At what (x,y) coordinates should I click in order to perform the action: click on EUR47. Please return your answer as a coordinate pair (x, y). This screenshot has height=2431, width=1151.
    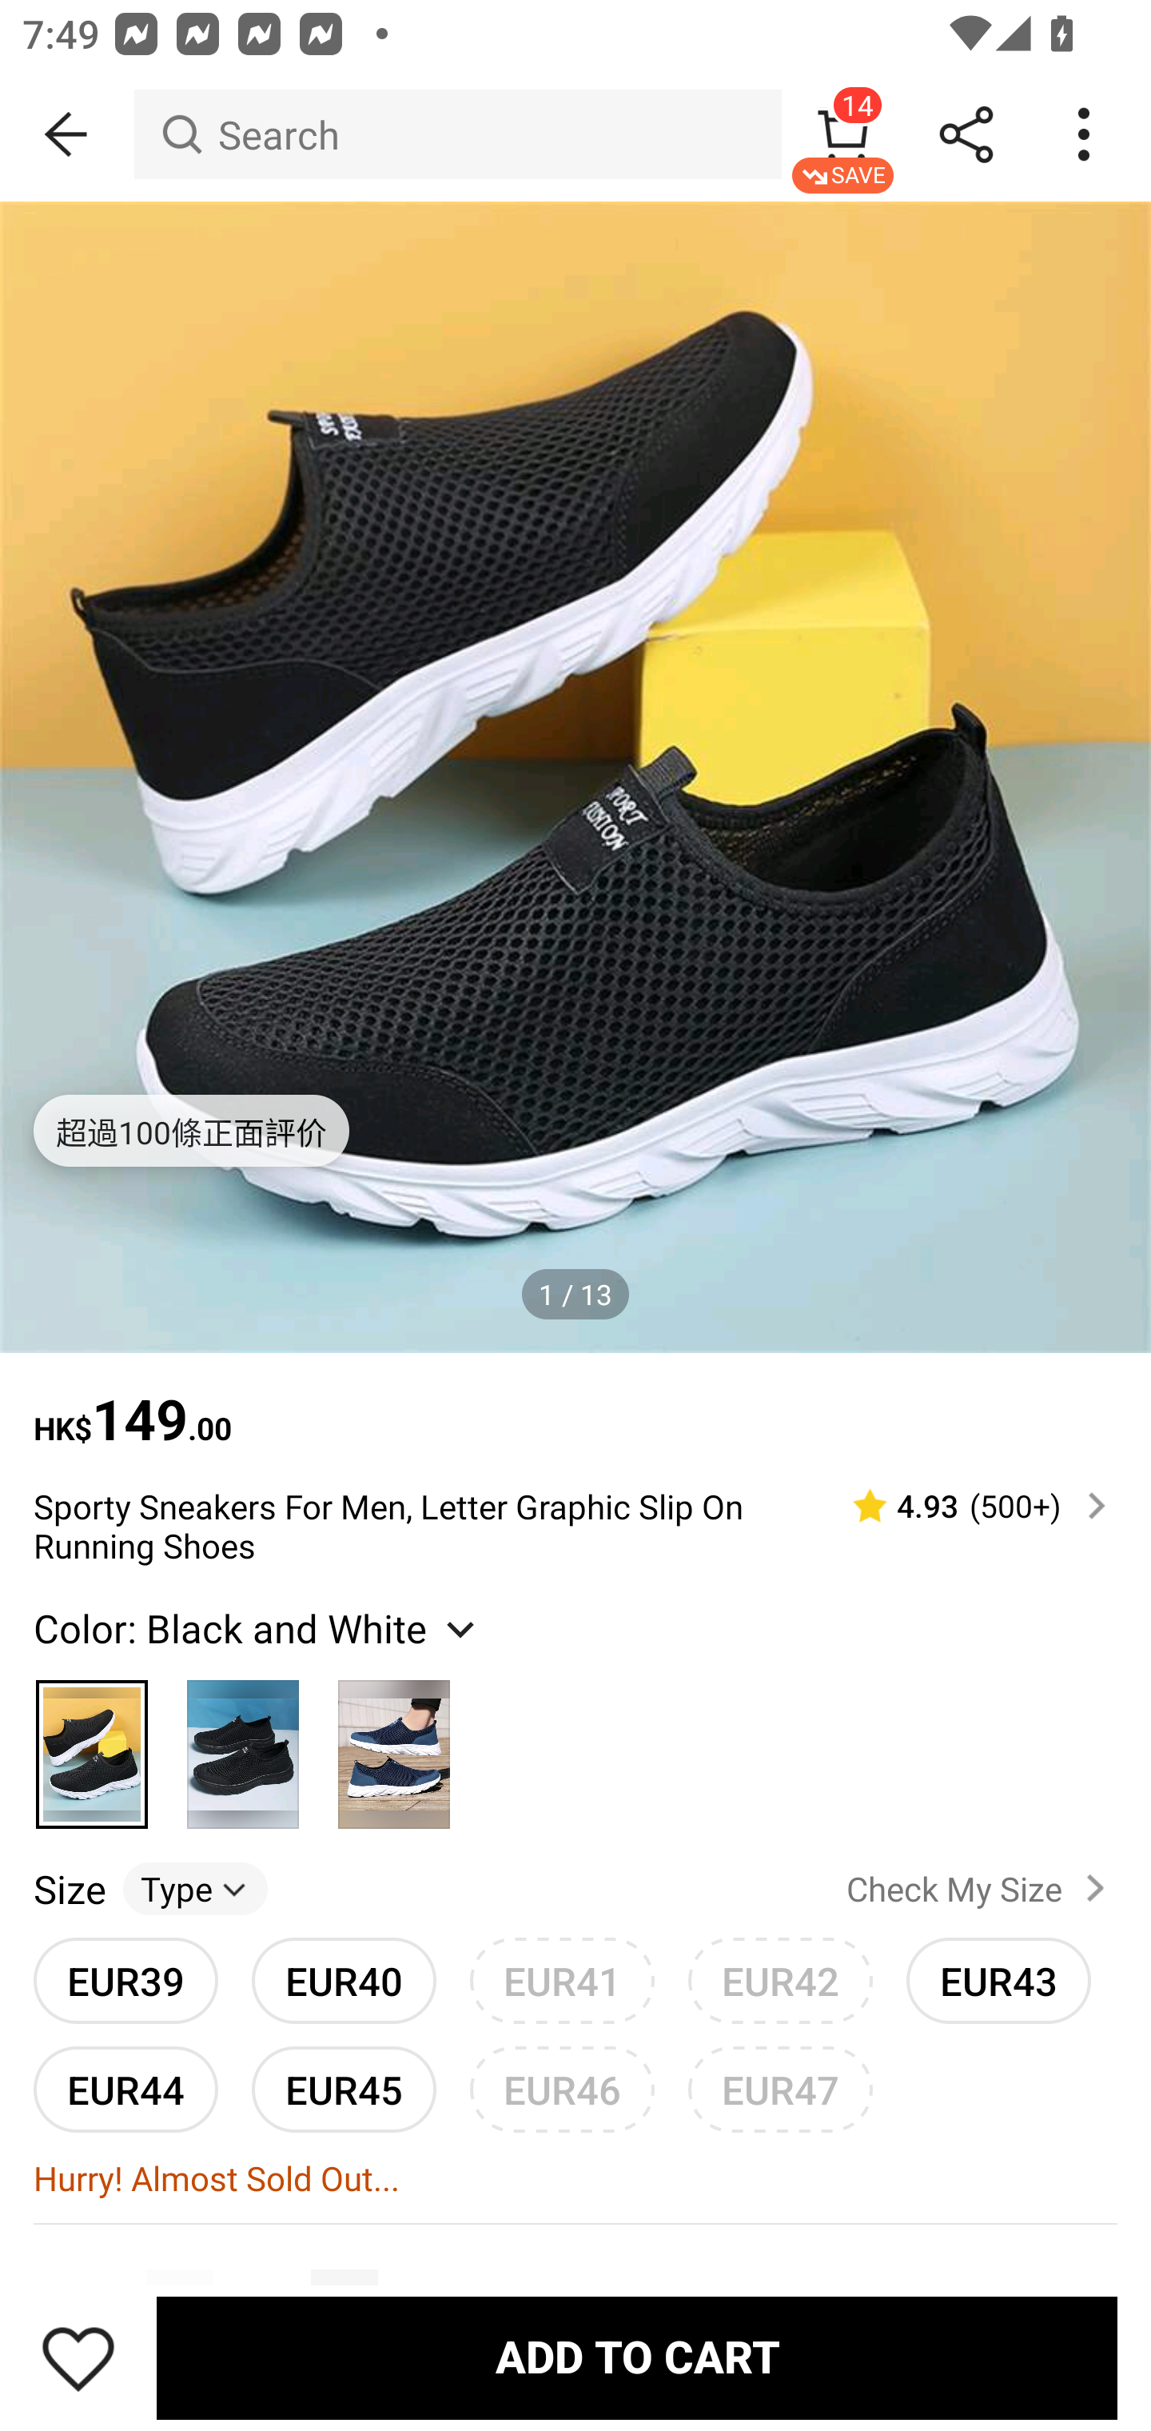
    Looking at the image, I should click on (780, 2089).